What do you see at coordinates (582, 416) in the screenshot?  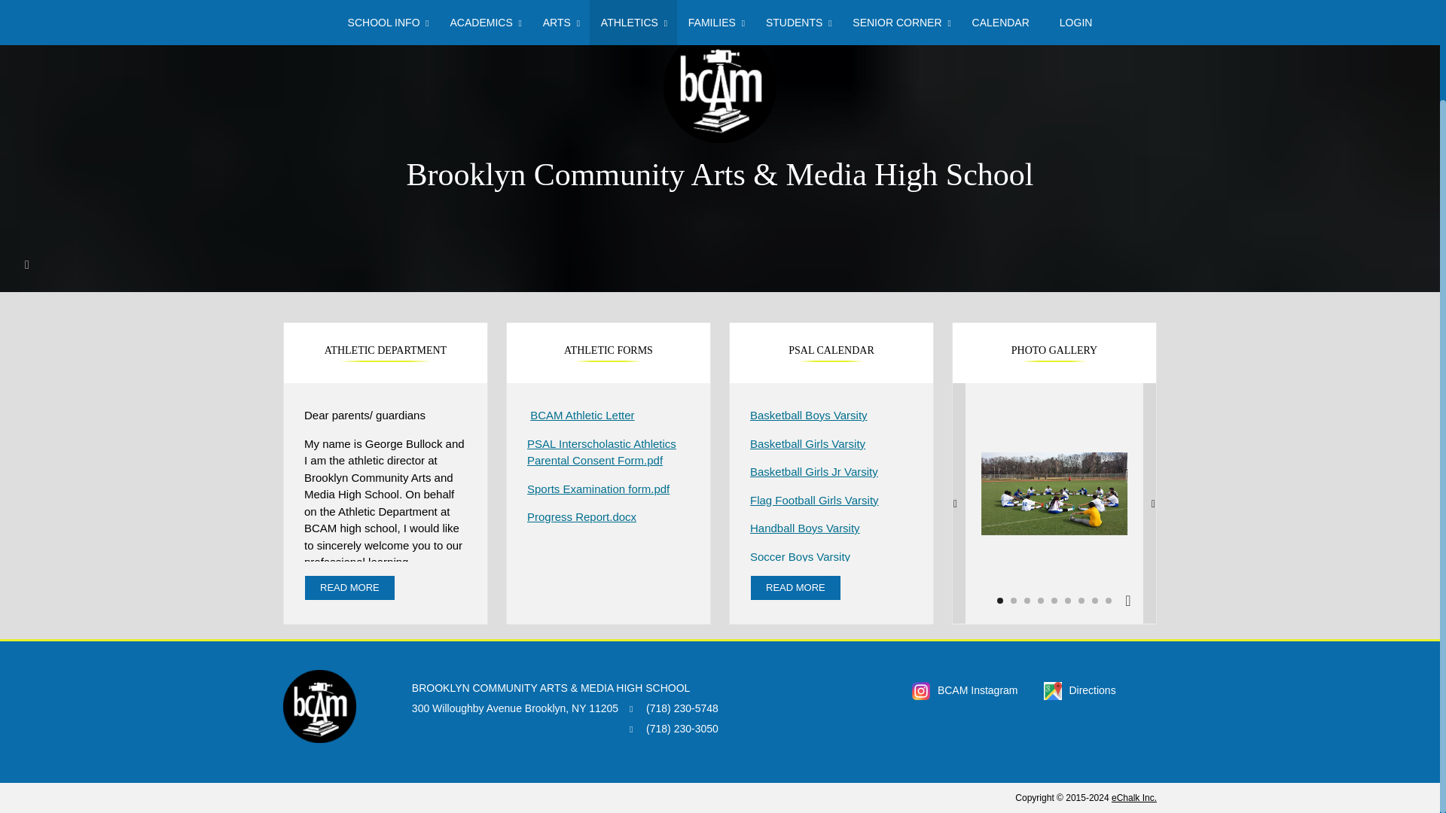 I see `BCAMAthleticLetter 2.pdf` at bounding box center [582, 416].